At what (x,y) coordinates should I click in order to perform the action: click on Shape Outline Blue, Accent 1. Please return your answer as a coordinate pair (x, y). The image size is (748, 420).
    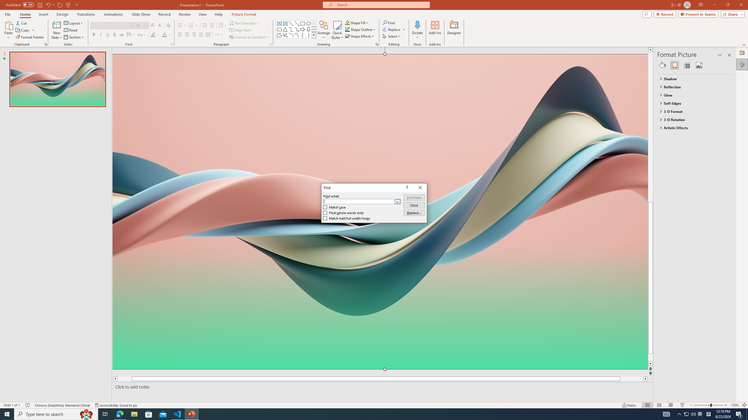
    Looking at the image, I should click on (347, 29).